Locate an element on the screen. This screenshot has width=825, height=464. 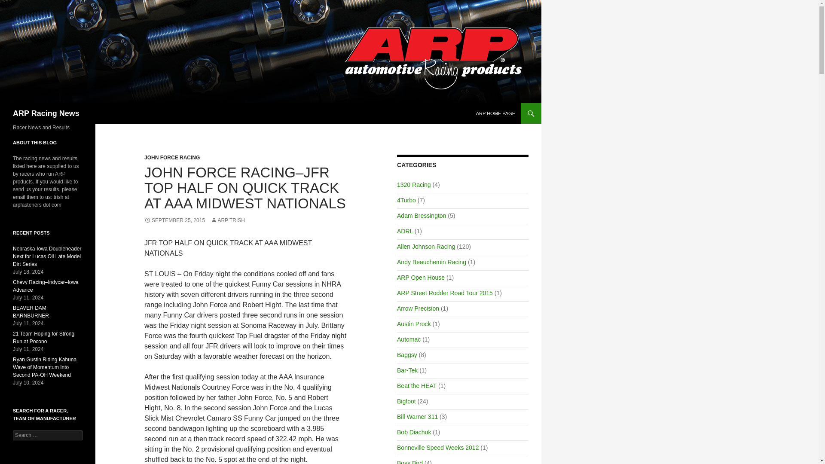
1320 Racing is located at coordinates (413, 185).